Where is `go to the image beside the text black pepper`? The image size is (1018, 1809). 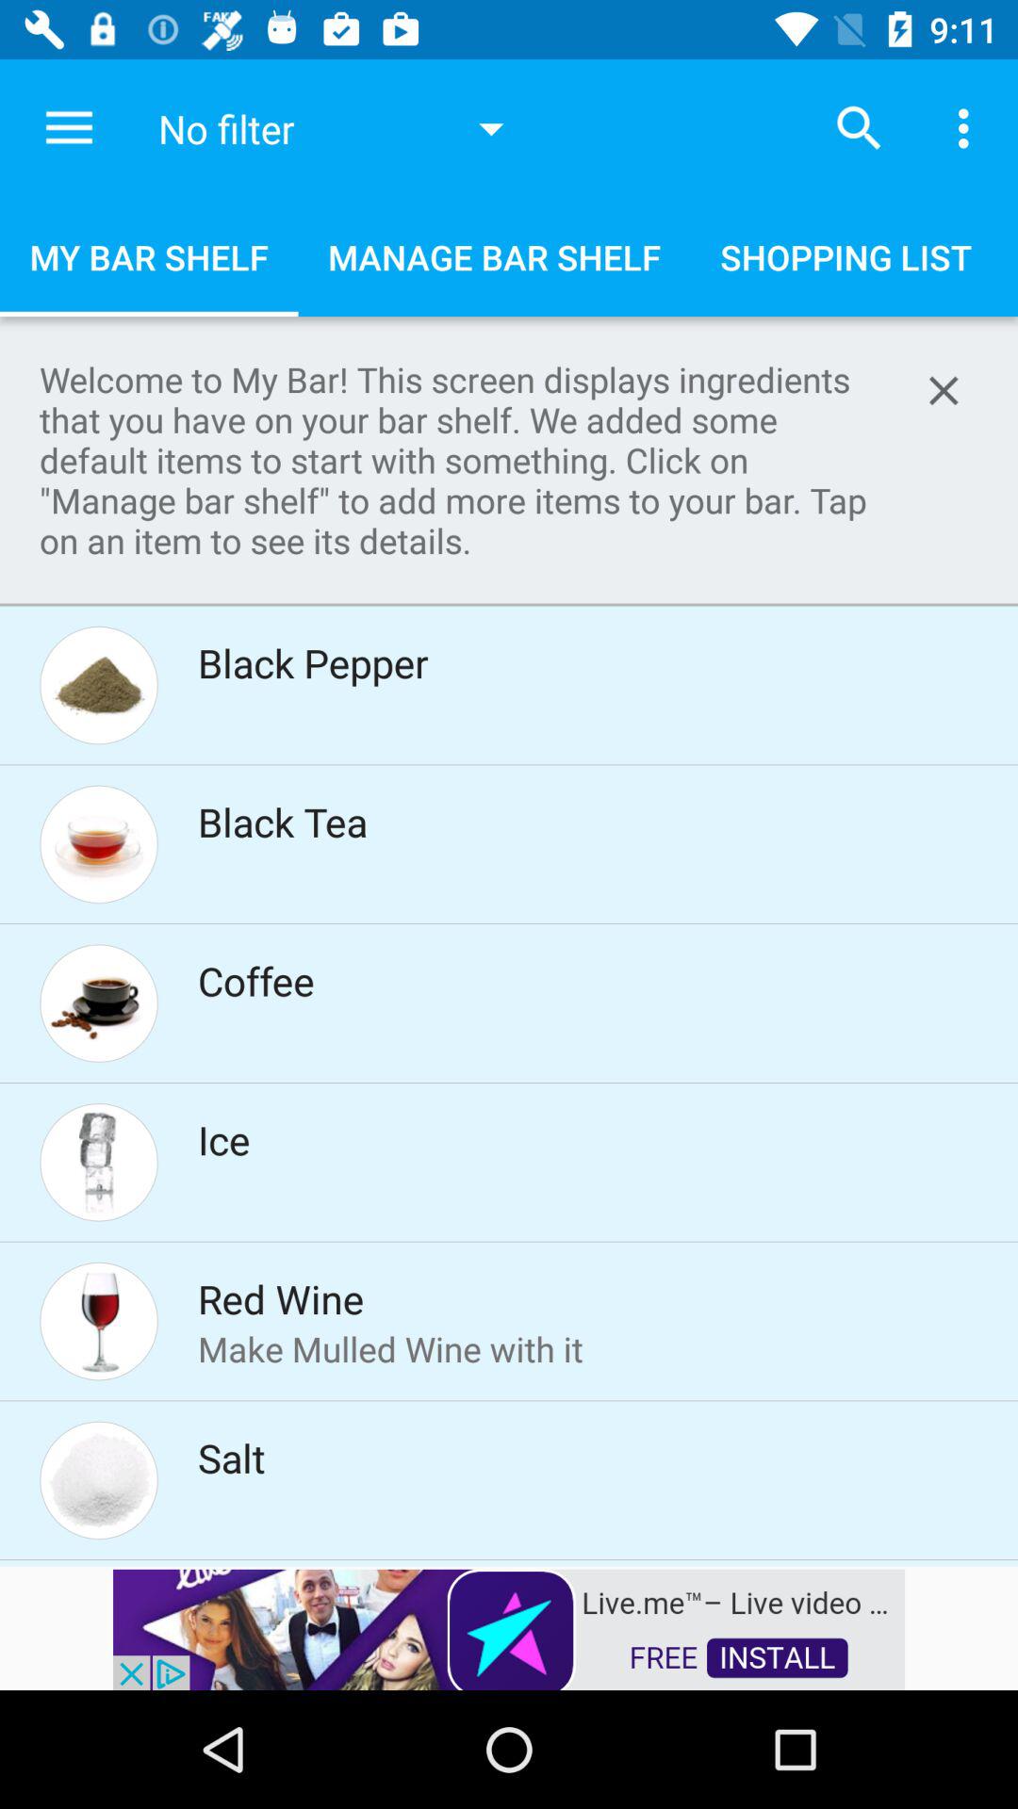
go to the image beside the text black pepper is located at coordinates (99, 686).